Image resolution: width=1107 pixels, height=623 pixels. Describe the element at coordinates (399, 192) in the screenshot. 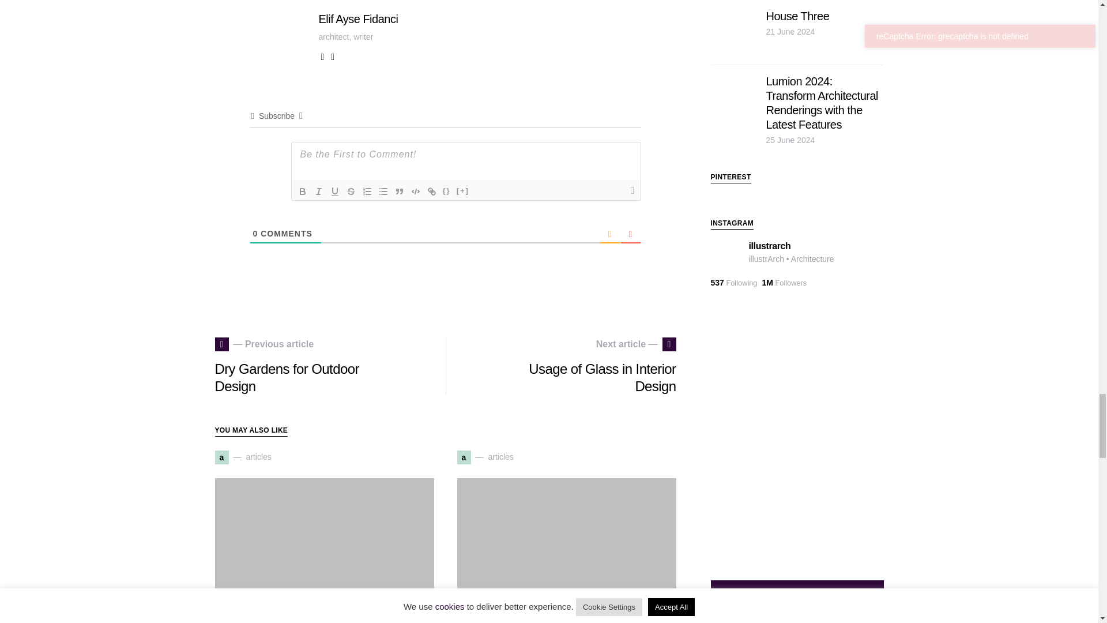

I see `Blockquote` at that location.